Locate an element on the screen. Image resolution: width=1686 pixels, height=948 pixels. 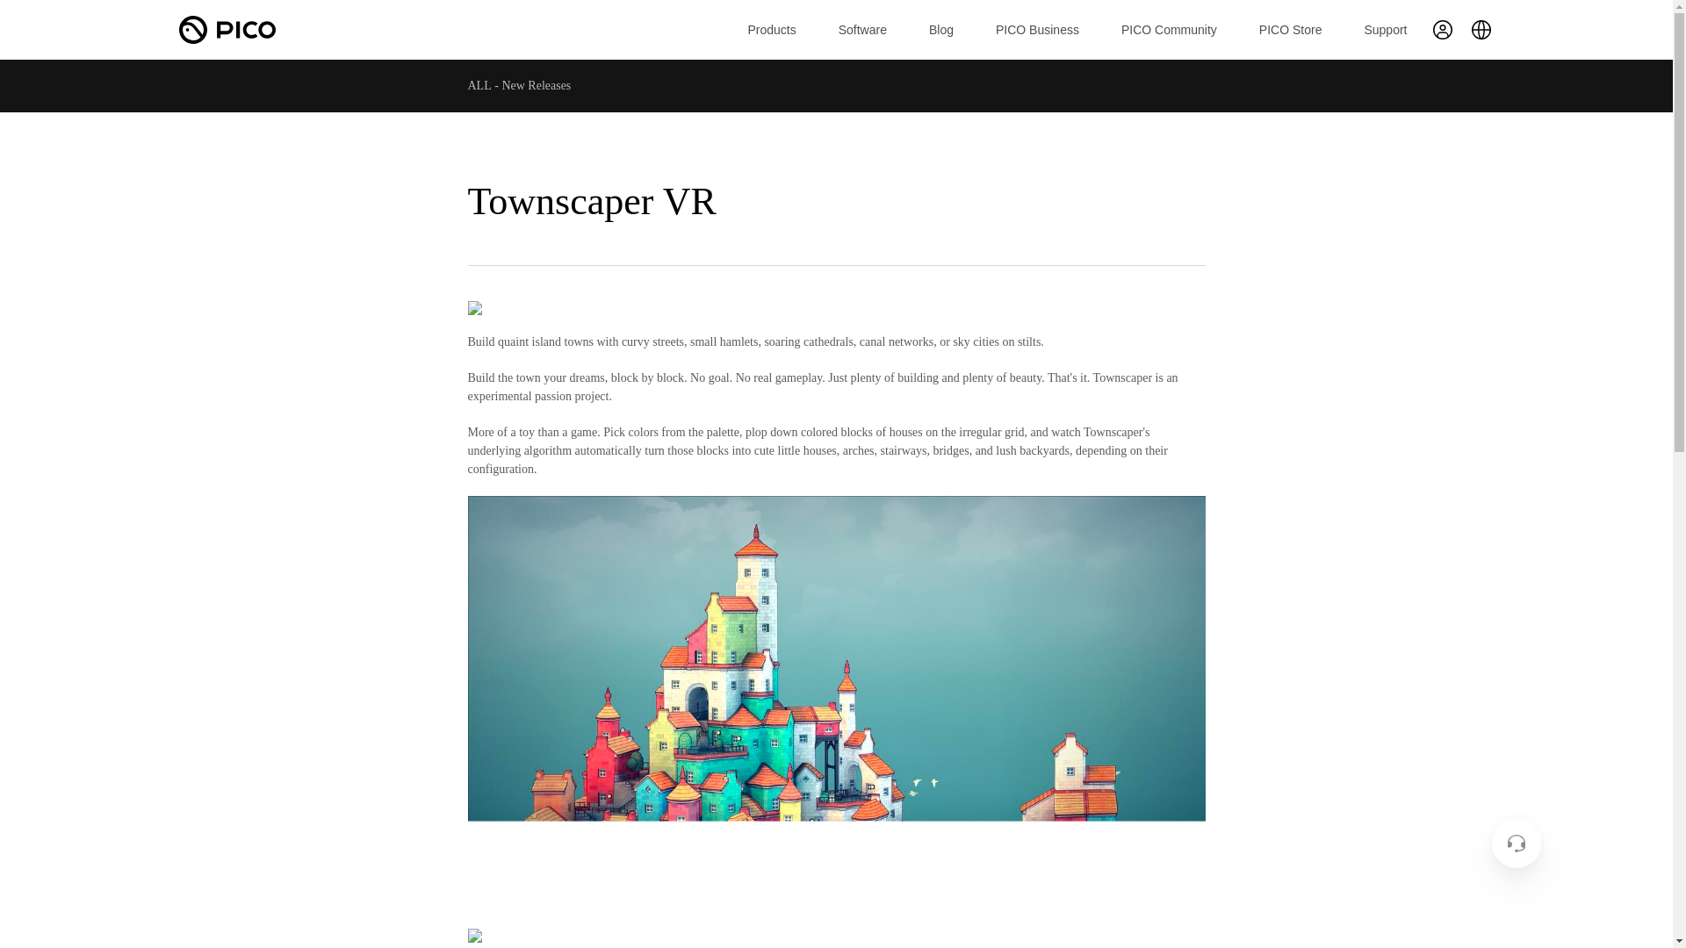
Blog is located at coordinates (941, 30).